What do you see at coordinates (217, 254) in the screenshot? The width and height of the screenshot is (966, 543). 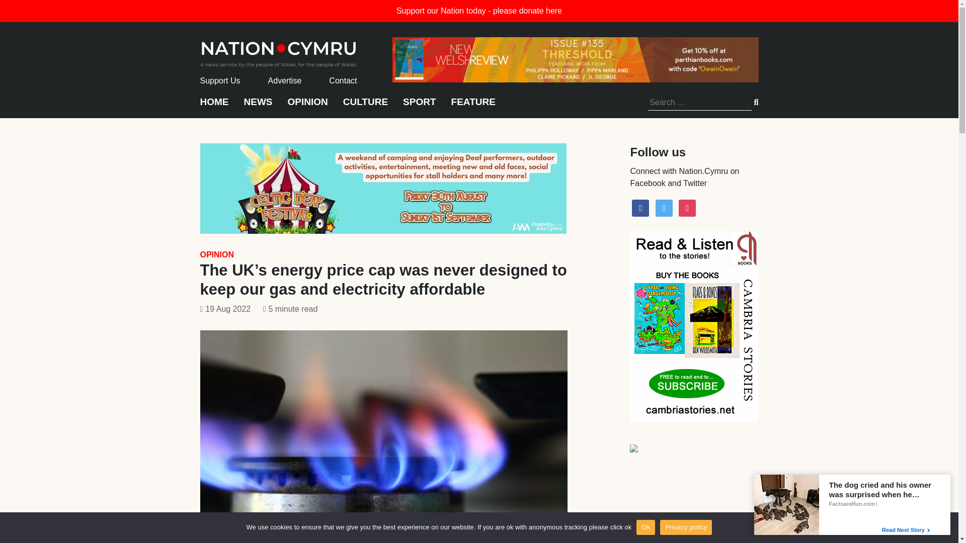 I see `OPINION` at bounding box center [217, 254].